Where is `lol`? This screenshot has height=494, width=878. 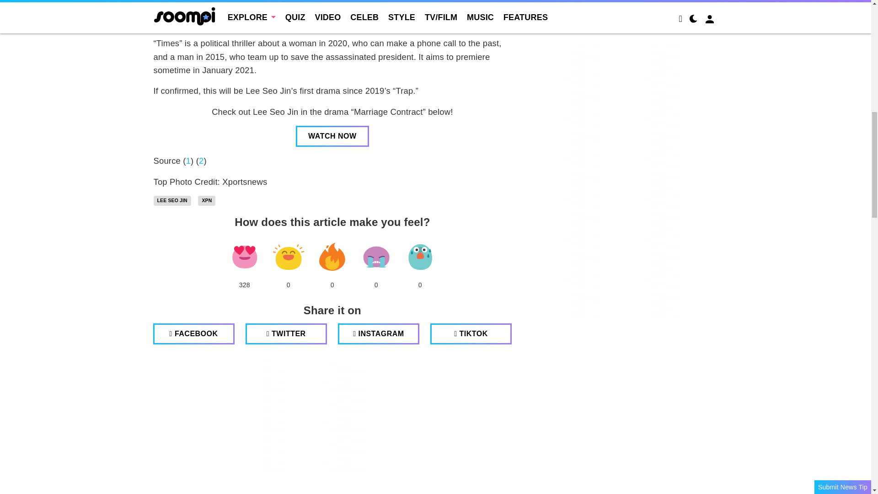
lol is located at coordinates (288, 257).